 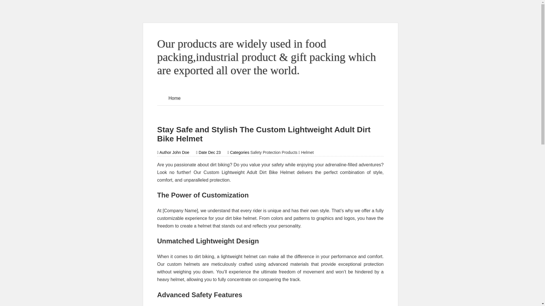 I want to click on Safety Protection Products, so click(x=274, y=152).